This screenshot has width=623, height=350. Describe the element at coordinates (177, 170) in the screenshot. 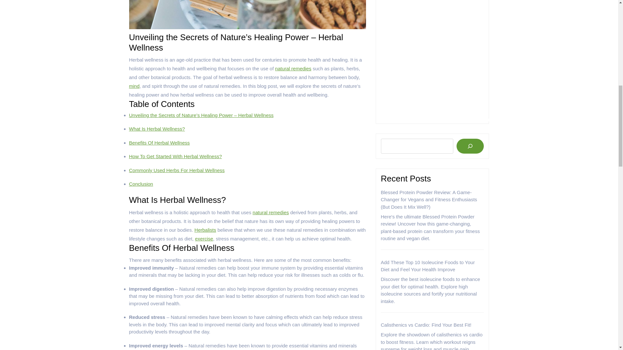

I see `Commonly Used Herbs For Herbal Wellness` at that location.